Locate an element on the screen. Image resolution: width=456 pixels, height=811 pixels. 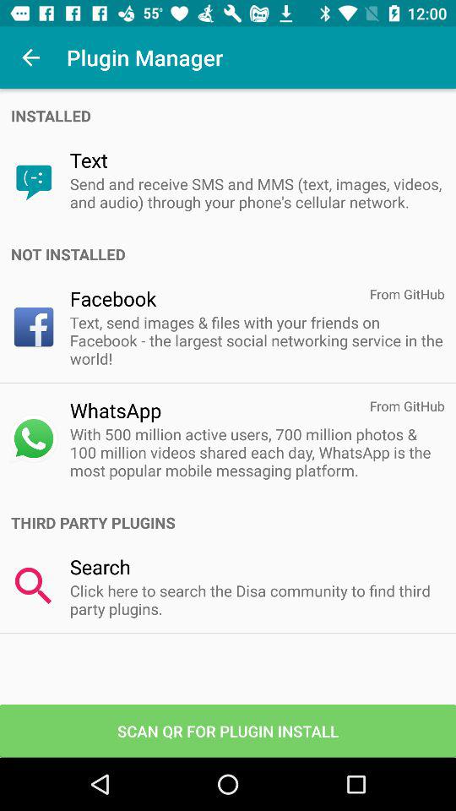
choose the with 500 million icon is located at coordinates (257, 452).